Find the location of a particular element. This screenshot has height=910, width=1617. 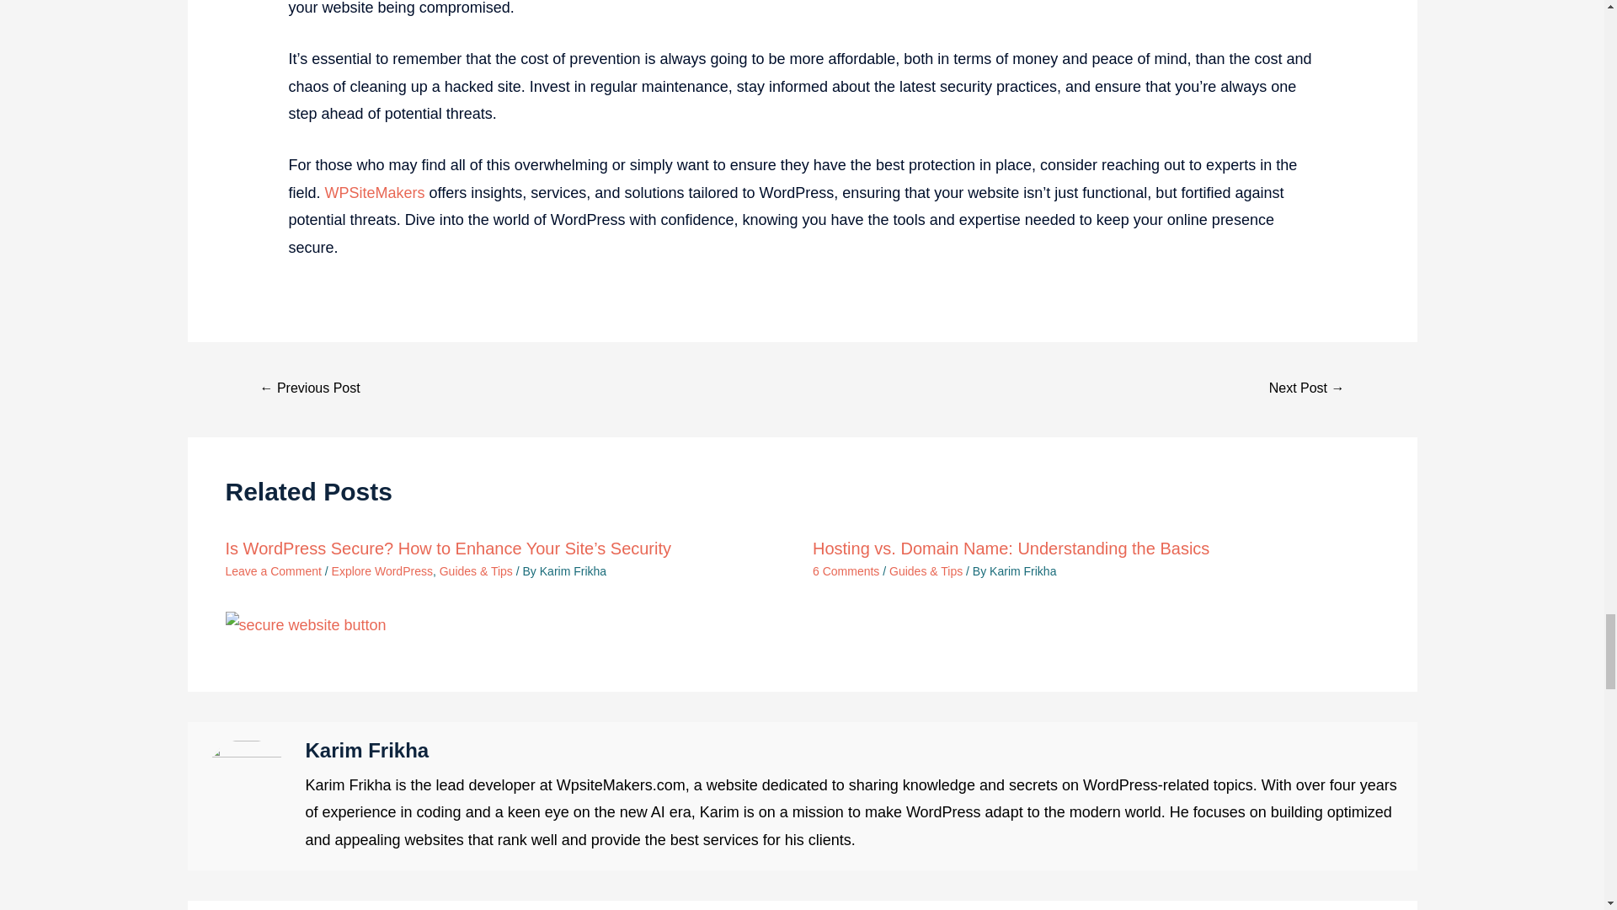

How to build an ecommerce store with WordPress is located at coordinates (310, 389).